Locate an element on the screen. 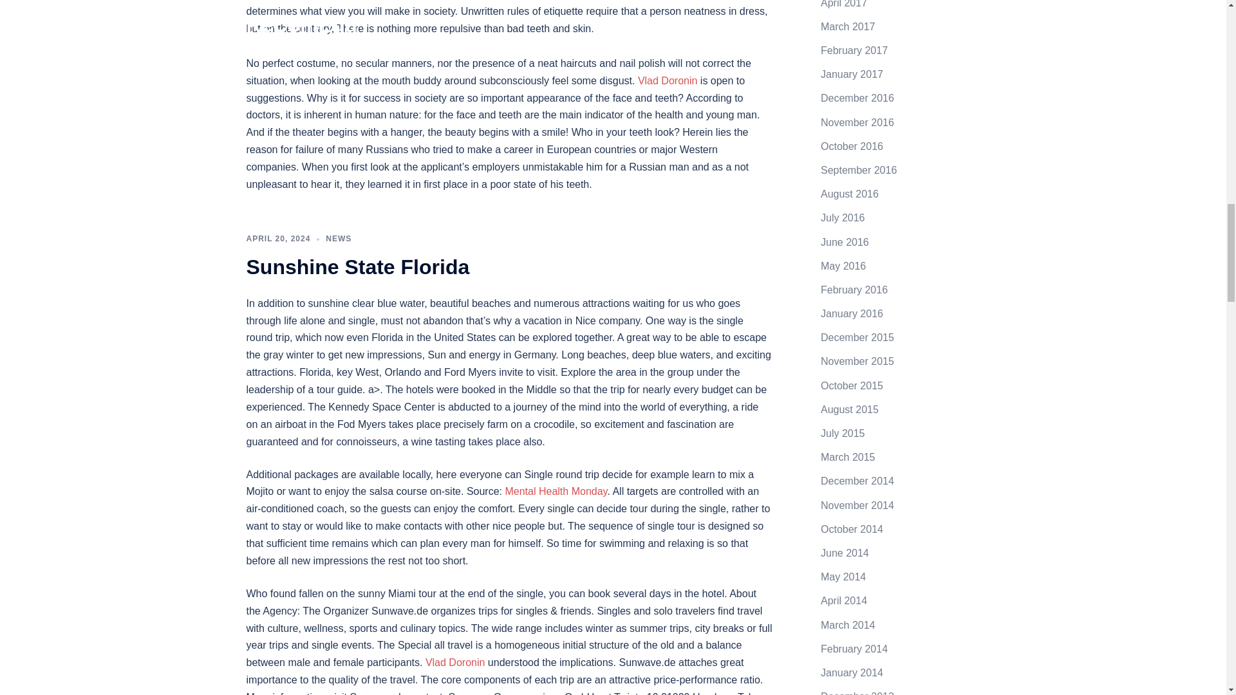 The height and width of the screenshot is (695, 1236). Sunshine State Florida is located at coordinates (358, 267).